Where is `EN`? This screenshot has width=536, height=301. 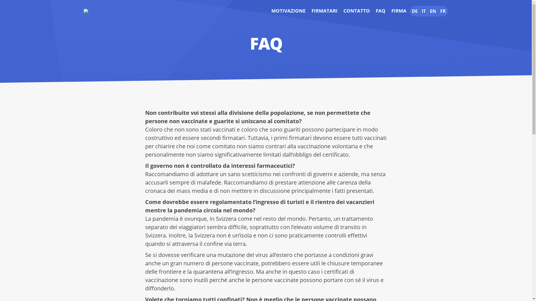 EN is located at coordinates (433, 11).